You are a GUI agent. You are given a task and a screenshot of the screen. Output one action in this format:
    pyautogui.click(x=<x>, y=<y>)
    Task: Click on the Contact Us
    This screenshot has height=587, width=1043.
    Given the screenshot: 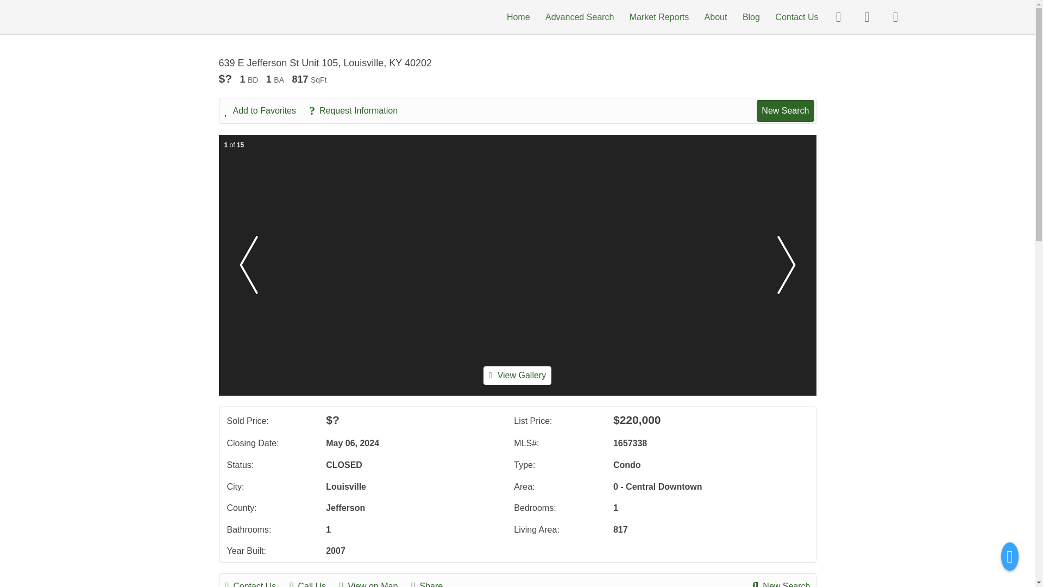 What is the action you would take?
    pyautogui.click(x=796, y=16)
    